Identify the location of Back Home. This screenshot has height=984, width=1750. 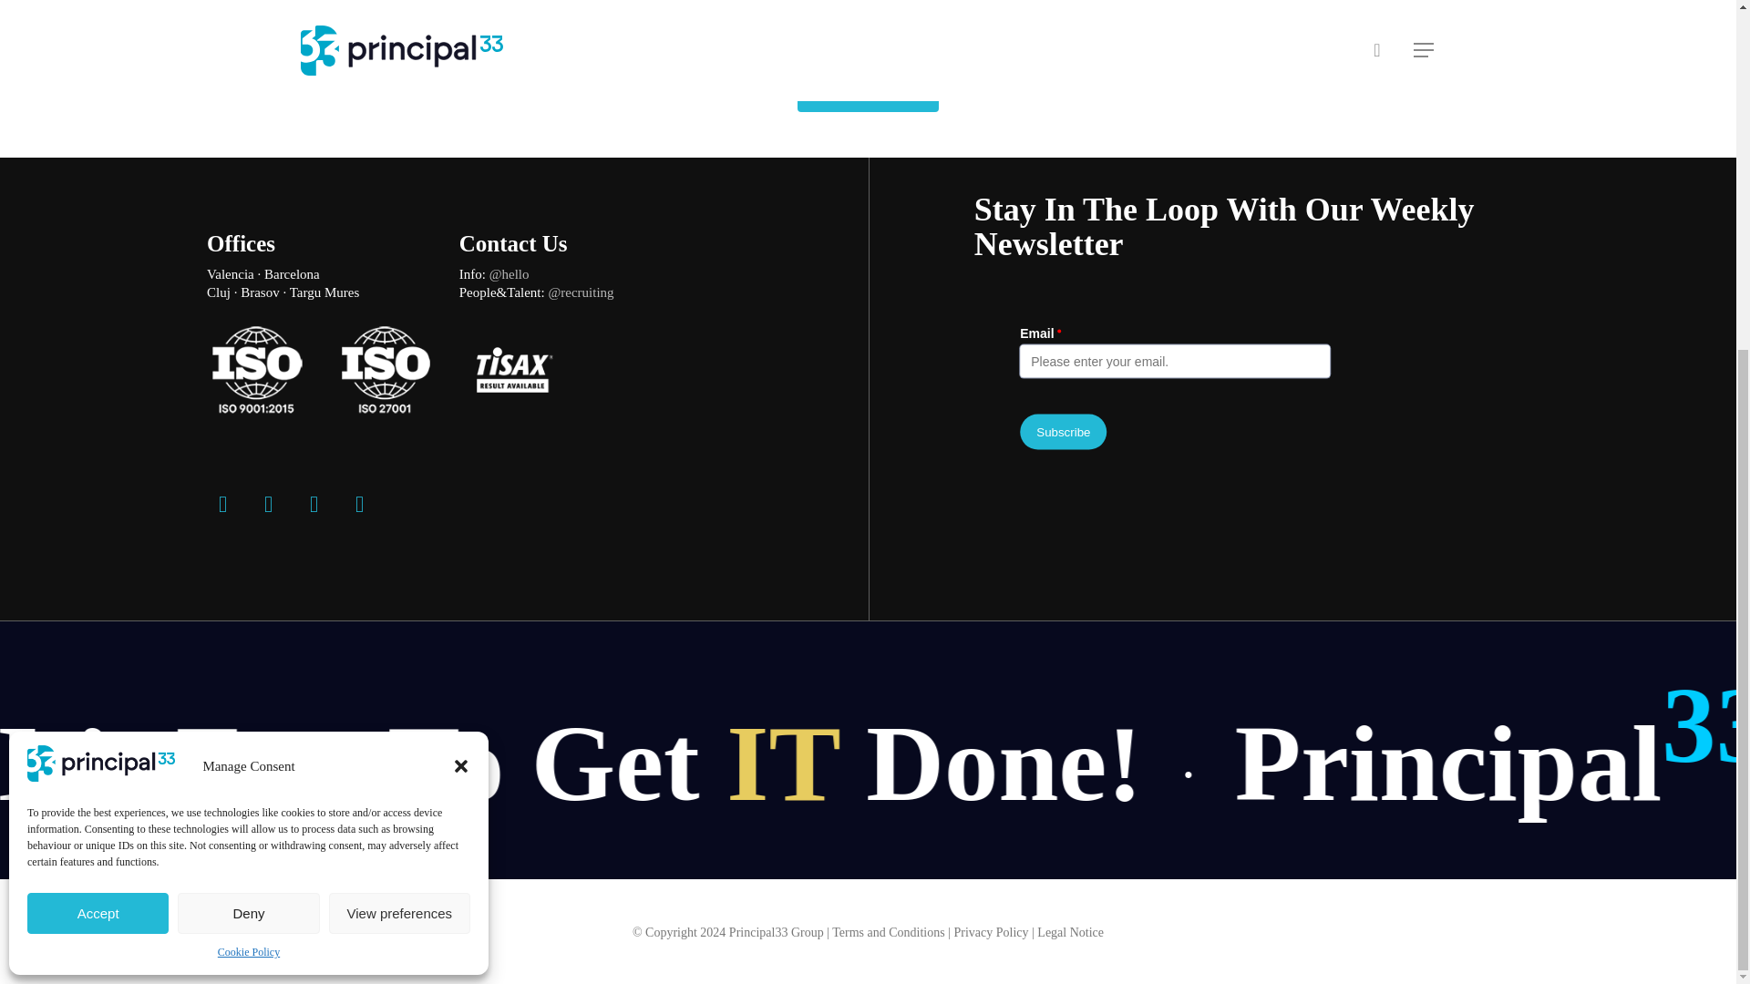
(868, 89).